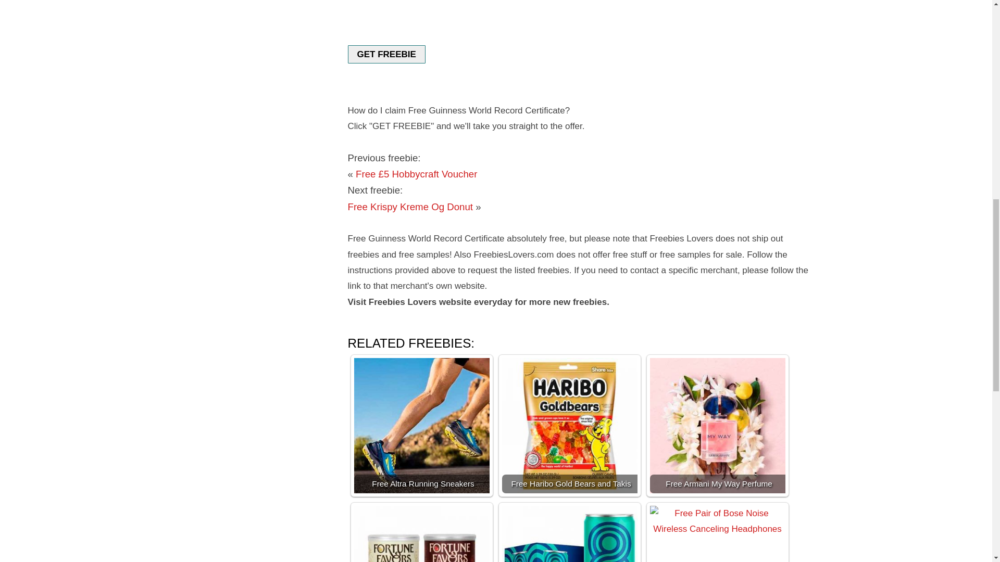  I want to click on Free Altra Running Sneakers, so click(422, 426).